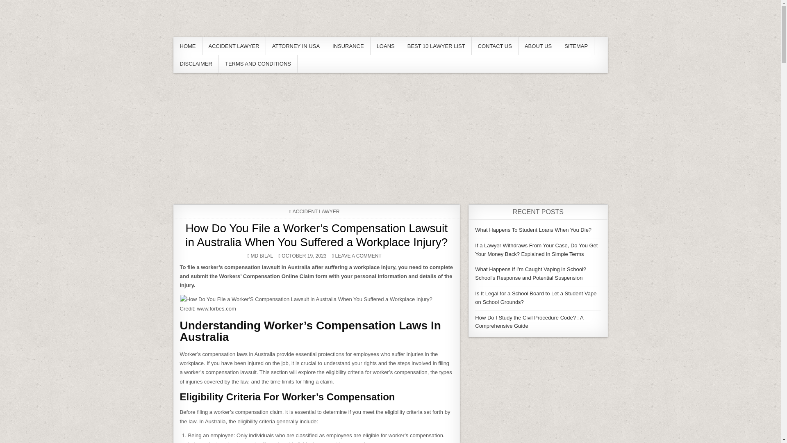 The height and width of the screenshot is (443, 787). I want to click on What Happens To Student Loans When You Die?, so click(533, 230).